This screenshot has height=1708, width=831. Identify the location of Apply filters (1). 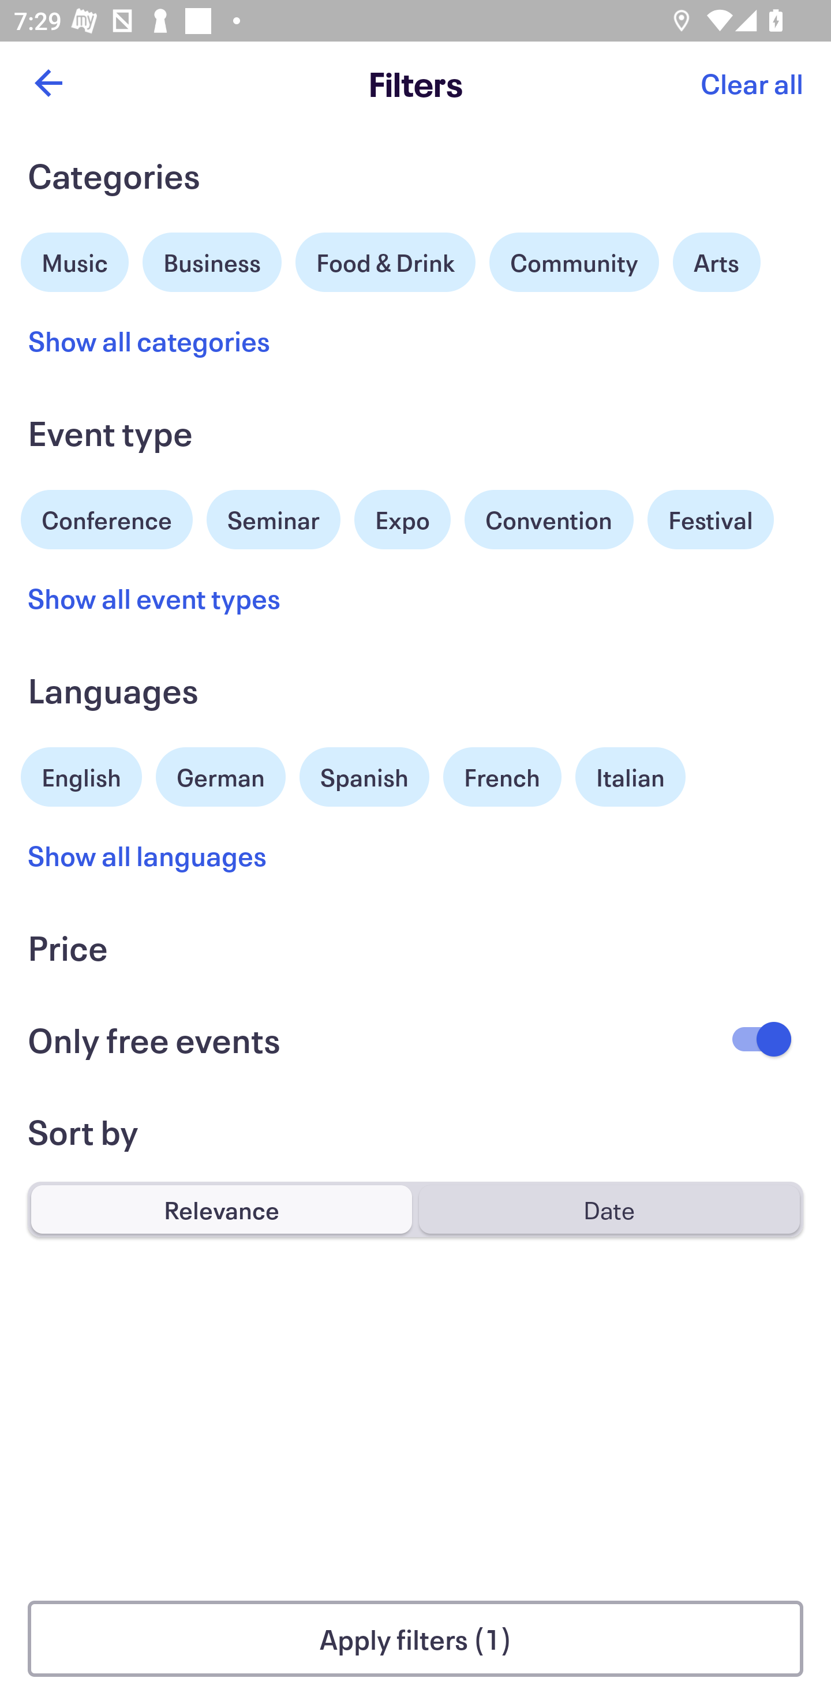
(415, 1639).